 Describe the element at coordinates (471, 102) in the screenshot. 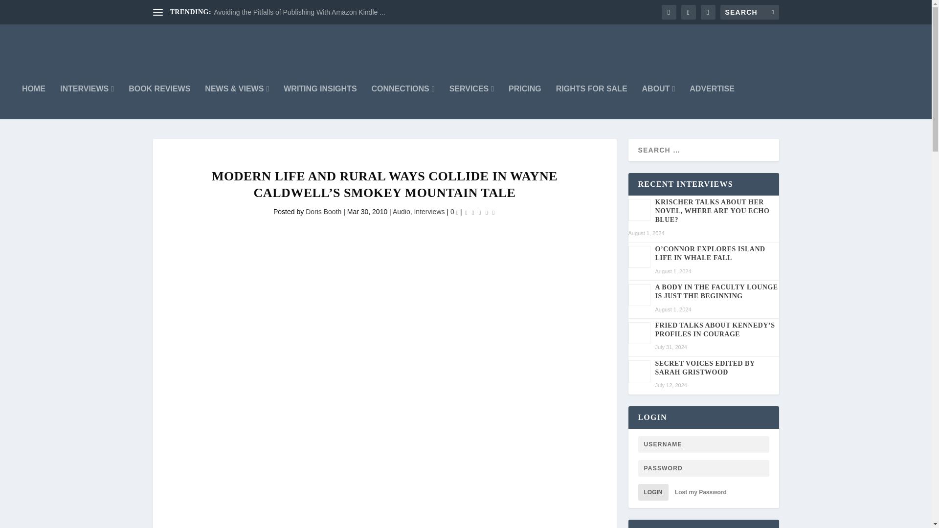

I see `SERVICES` at that location.